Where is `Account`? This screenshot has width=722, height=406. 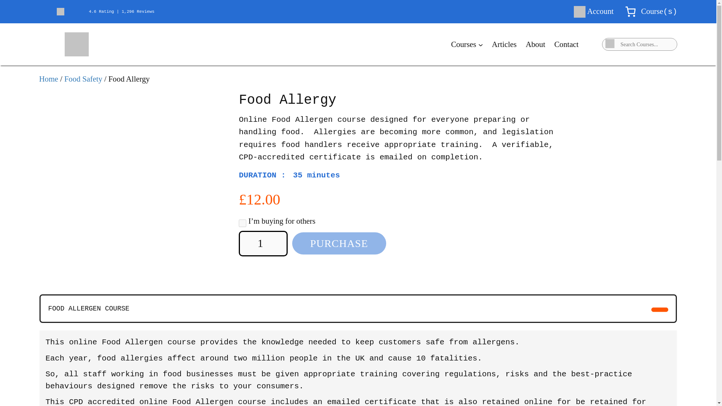 Account is located at coordinates (600, 11).